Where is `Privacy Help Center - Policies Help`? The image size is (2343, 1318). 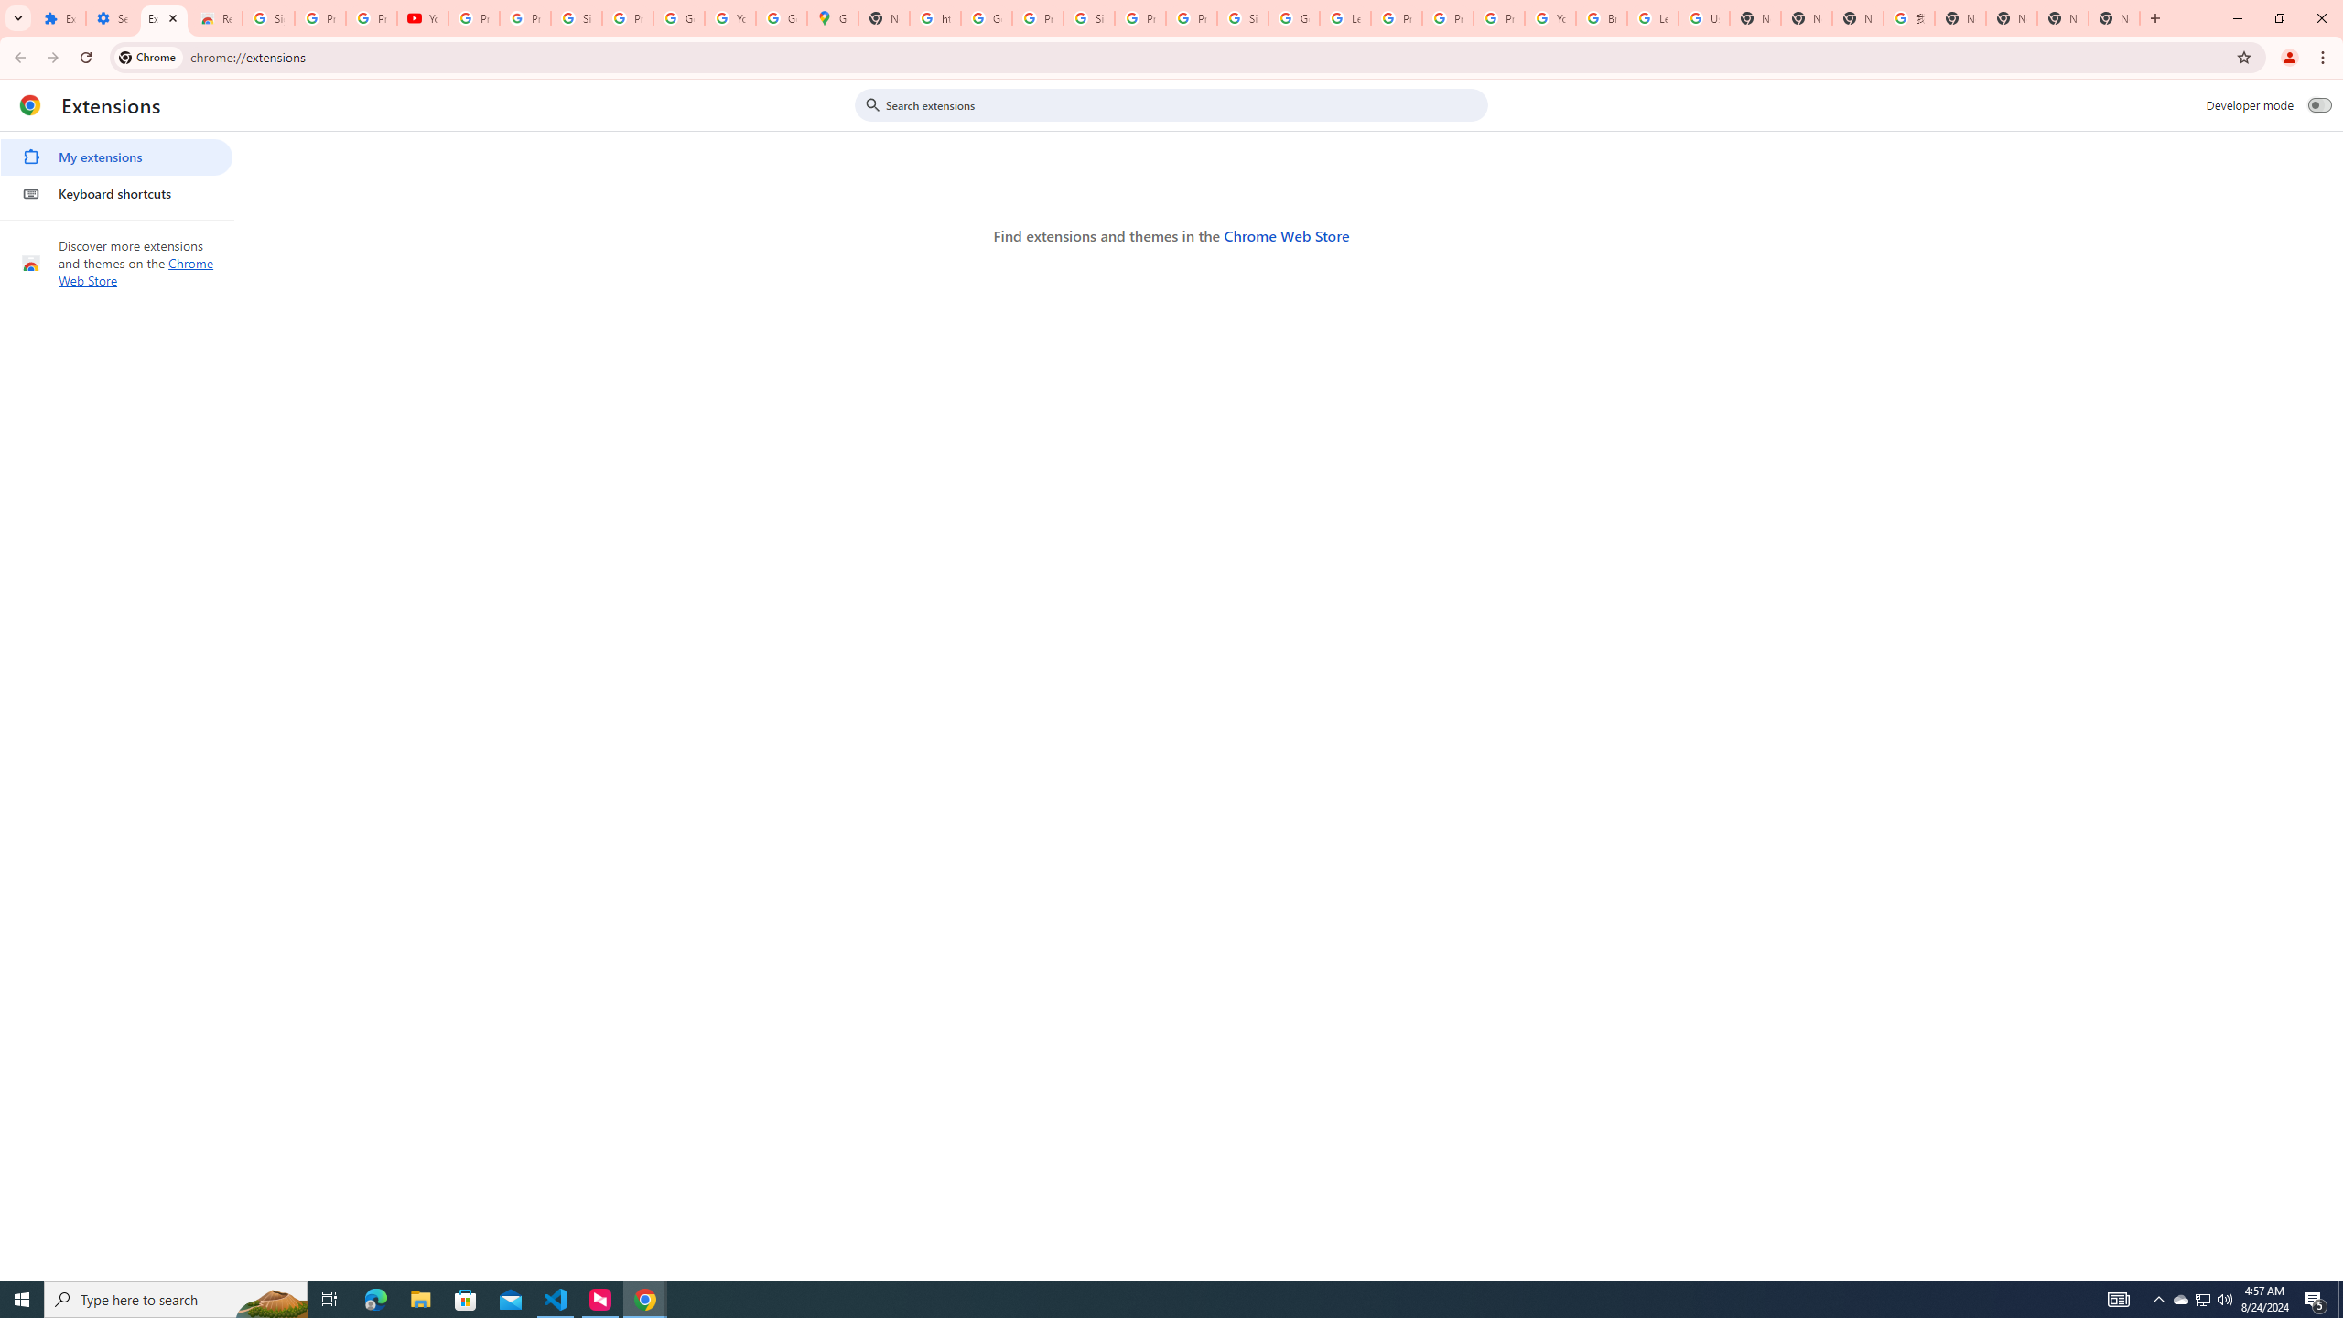 Privacy Help Center - Policies Help is located at coordinates (1448, 18).